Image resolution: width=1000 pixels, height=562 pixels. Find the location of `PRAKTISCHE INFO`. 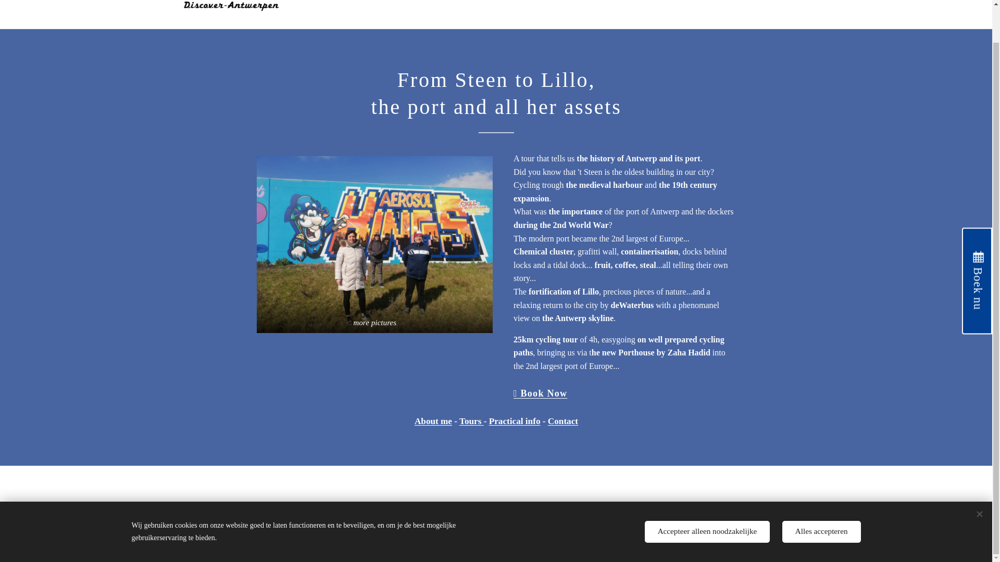

PRAKTISCHE INFO is located at coordinates (712, 4).